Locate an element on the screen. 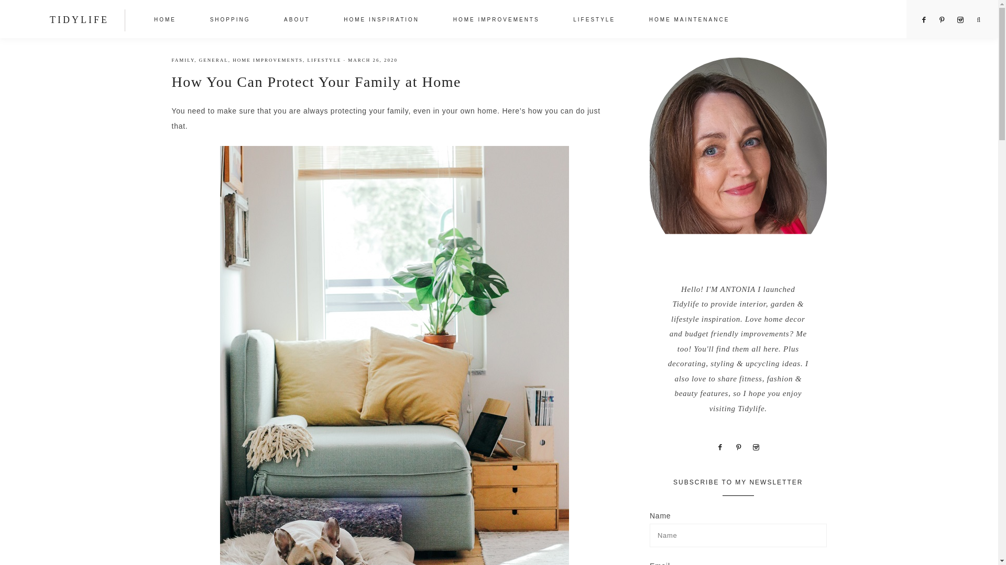 This screenshot has height=565, width=1006. GENERAL is located at coordinates (214, 60).